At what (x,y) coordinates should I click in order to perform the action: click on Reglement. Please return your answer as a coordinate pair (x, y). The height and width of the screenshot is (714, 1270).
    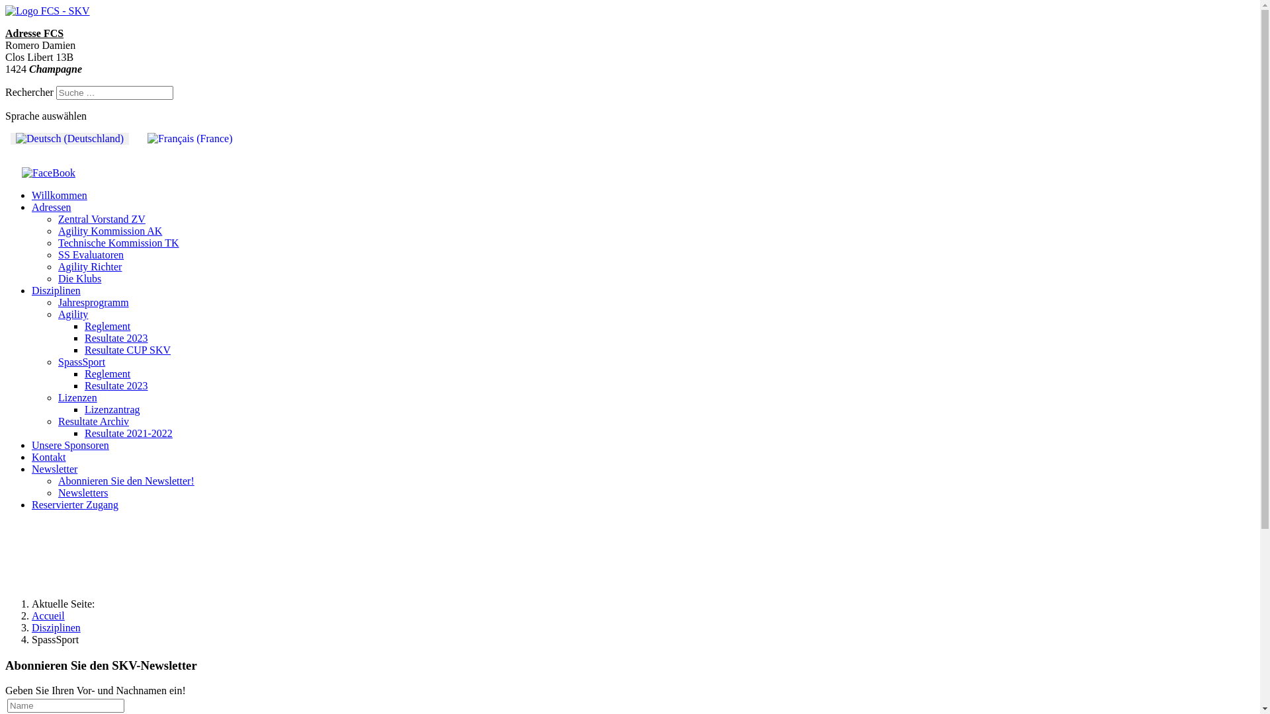
    Looking at the image, I should click on (107, 327).